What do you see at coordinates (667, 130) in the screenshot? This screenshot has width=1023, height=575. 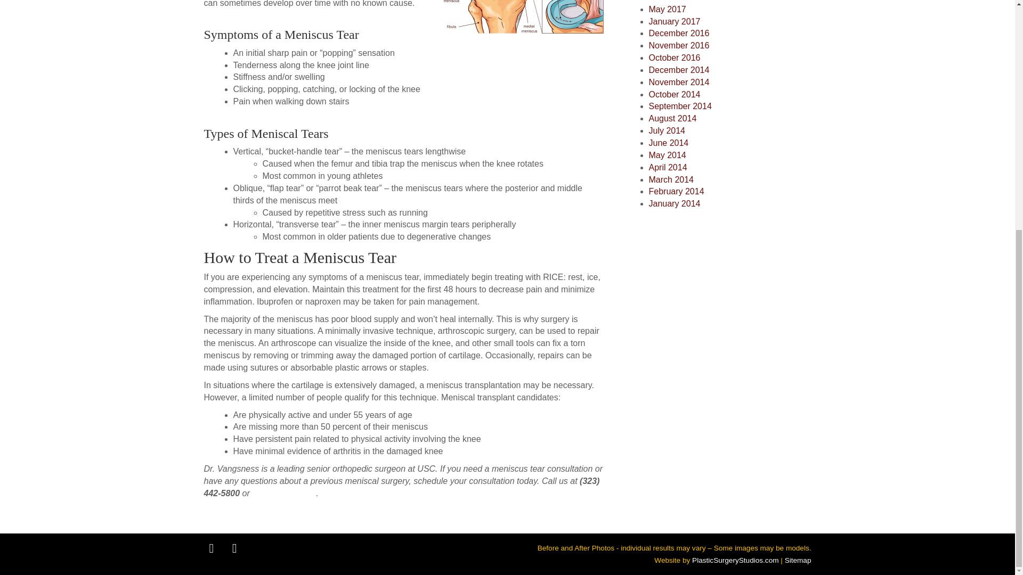 I see `July 2014` at bounding box center [667, 130].